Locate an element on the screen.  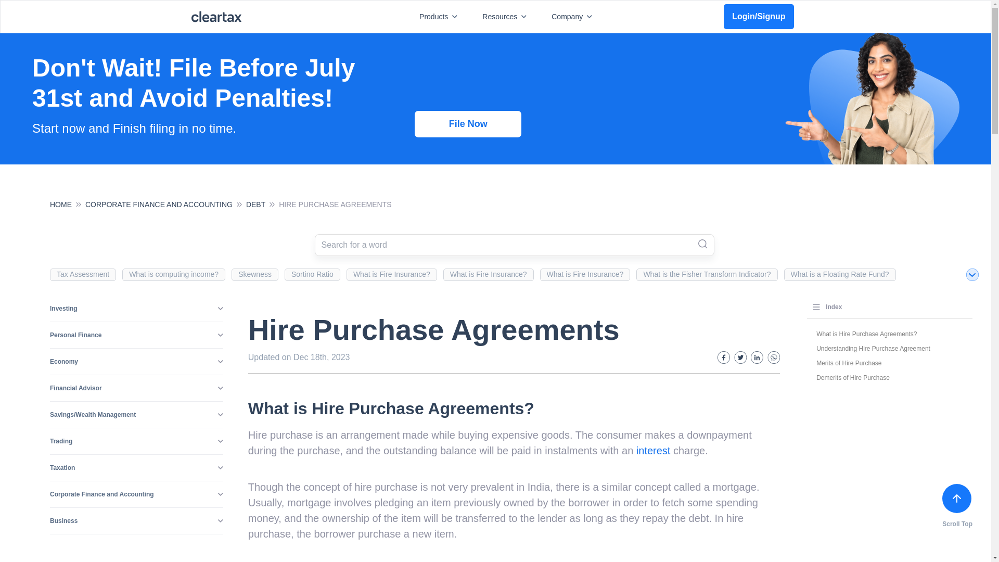
Company is located at coordinates (573, 17).